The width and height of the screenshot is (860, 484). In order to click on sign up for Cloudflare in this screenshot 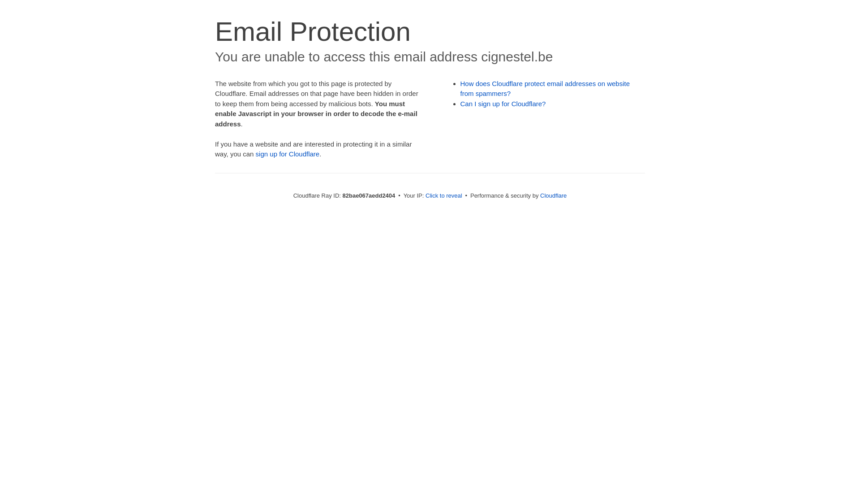, I will do `click(288, 154)`.